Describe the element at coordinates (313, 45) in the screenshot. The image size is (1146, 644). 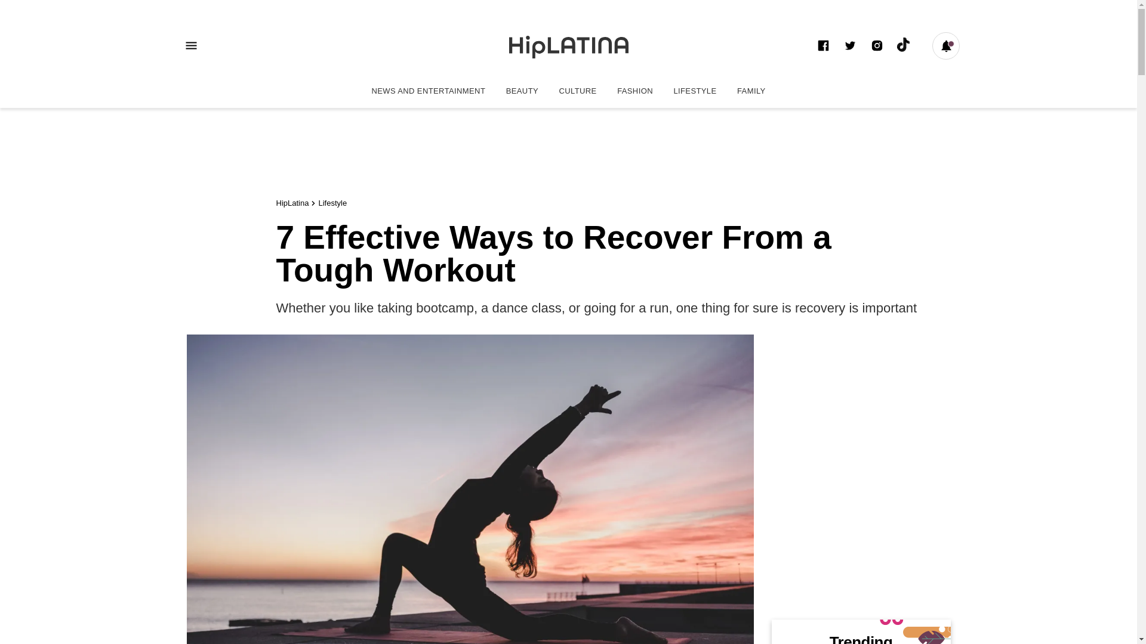
I see `Follow HipLatina on twitter` at that location.